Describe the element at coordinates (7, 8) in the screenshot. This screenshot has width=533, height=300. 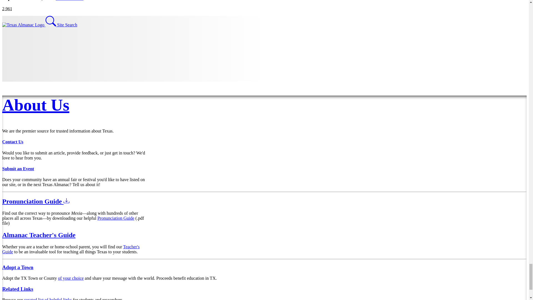
I see `2021, United States Census Bureau` at that location.